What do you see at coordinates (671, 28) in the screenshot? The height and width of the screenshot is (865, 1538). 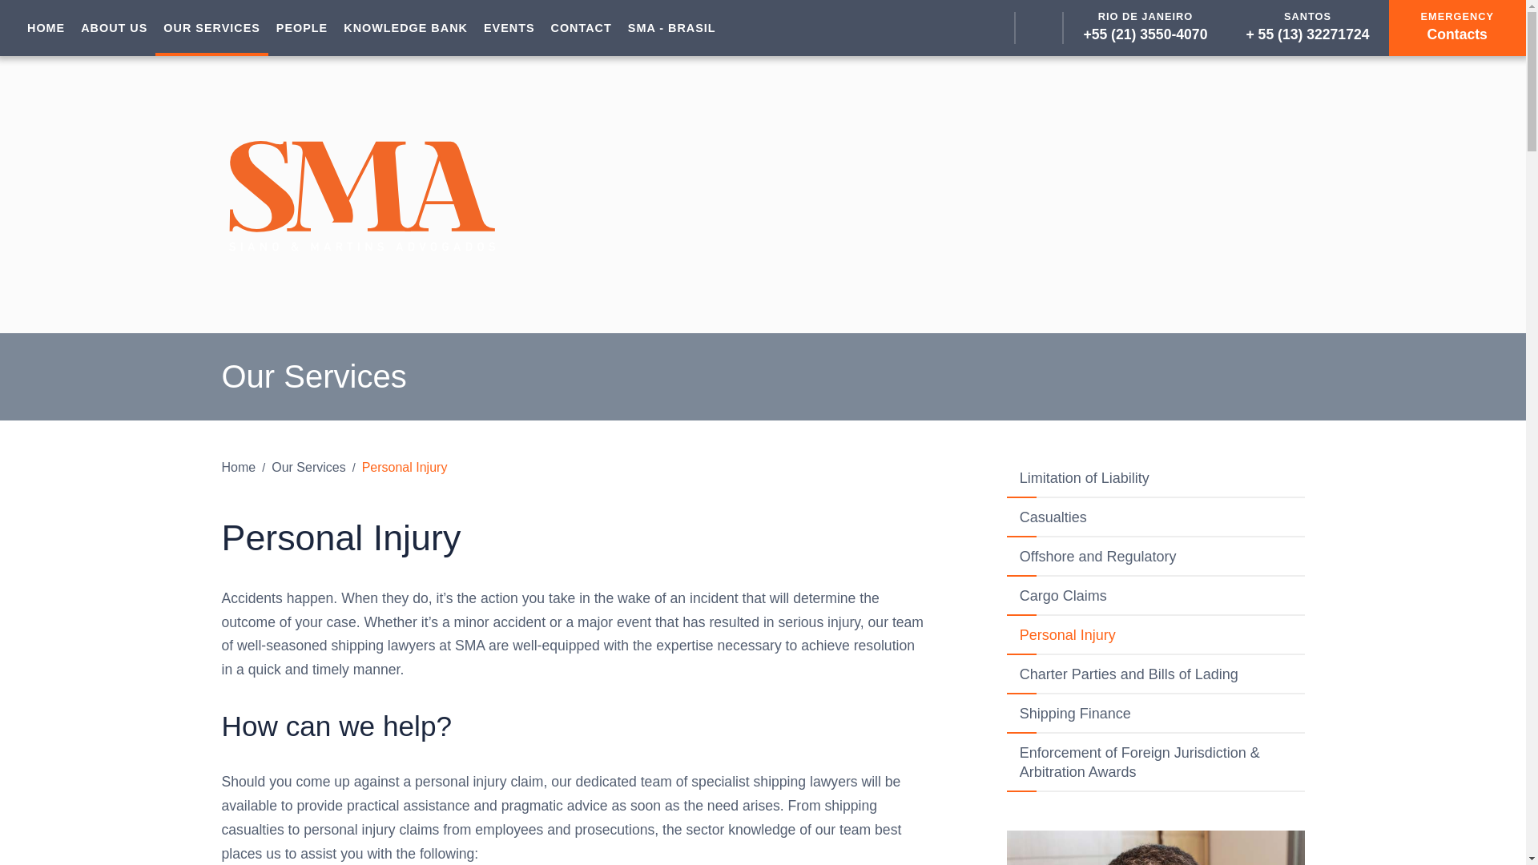 I see `SMA - BRASIL` at bounding box center [671, 28].